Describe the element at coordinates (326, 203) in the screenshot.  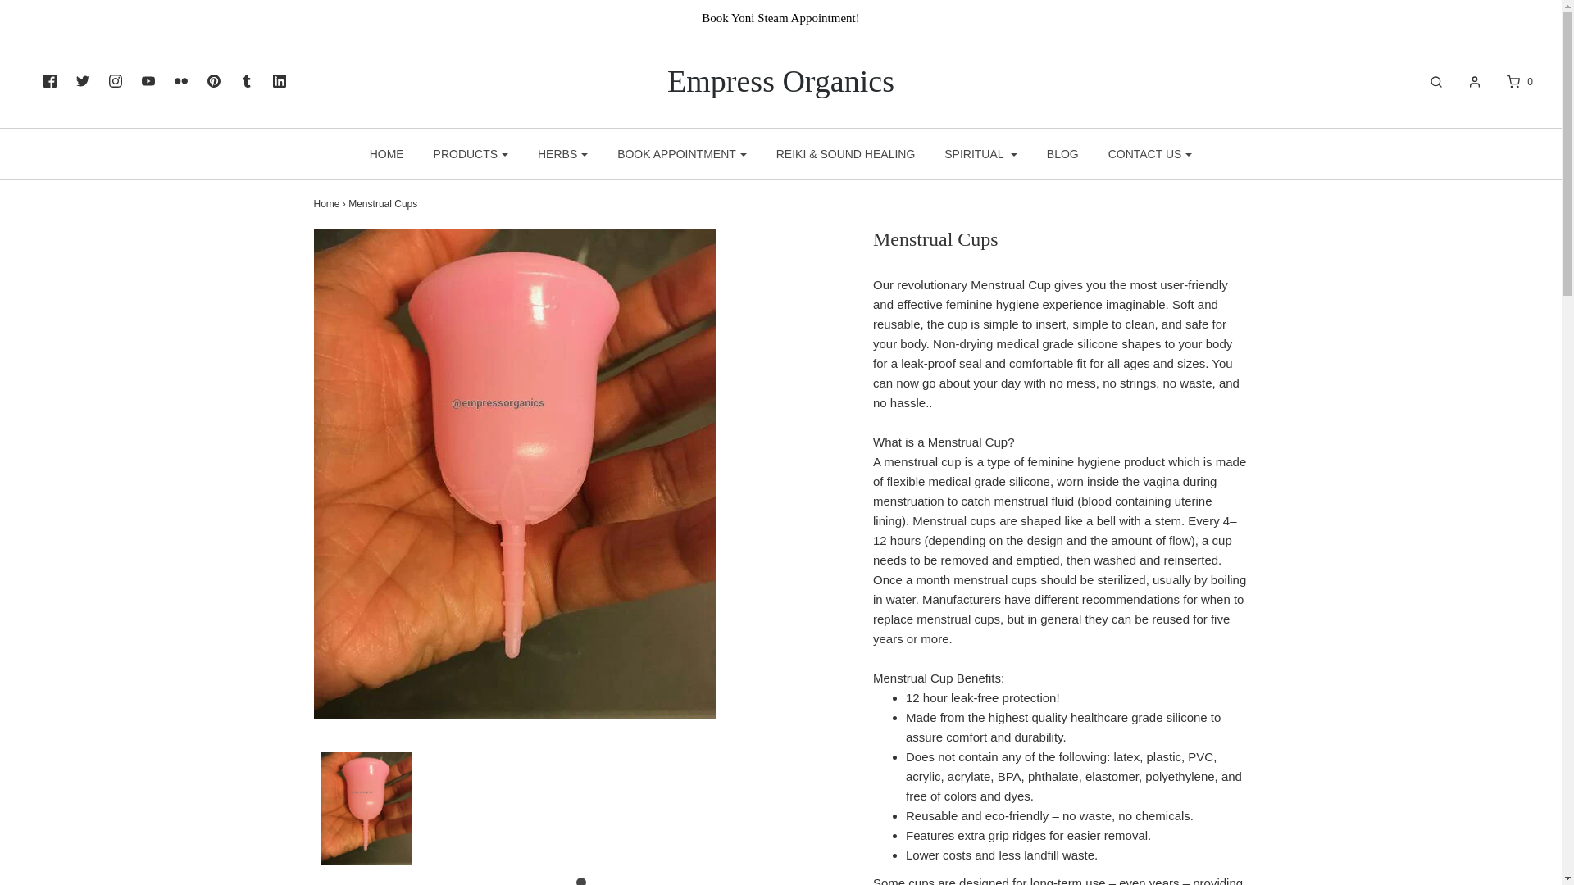
I see `Back to the frontpage` at that location.